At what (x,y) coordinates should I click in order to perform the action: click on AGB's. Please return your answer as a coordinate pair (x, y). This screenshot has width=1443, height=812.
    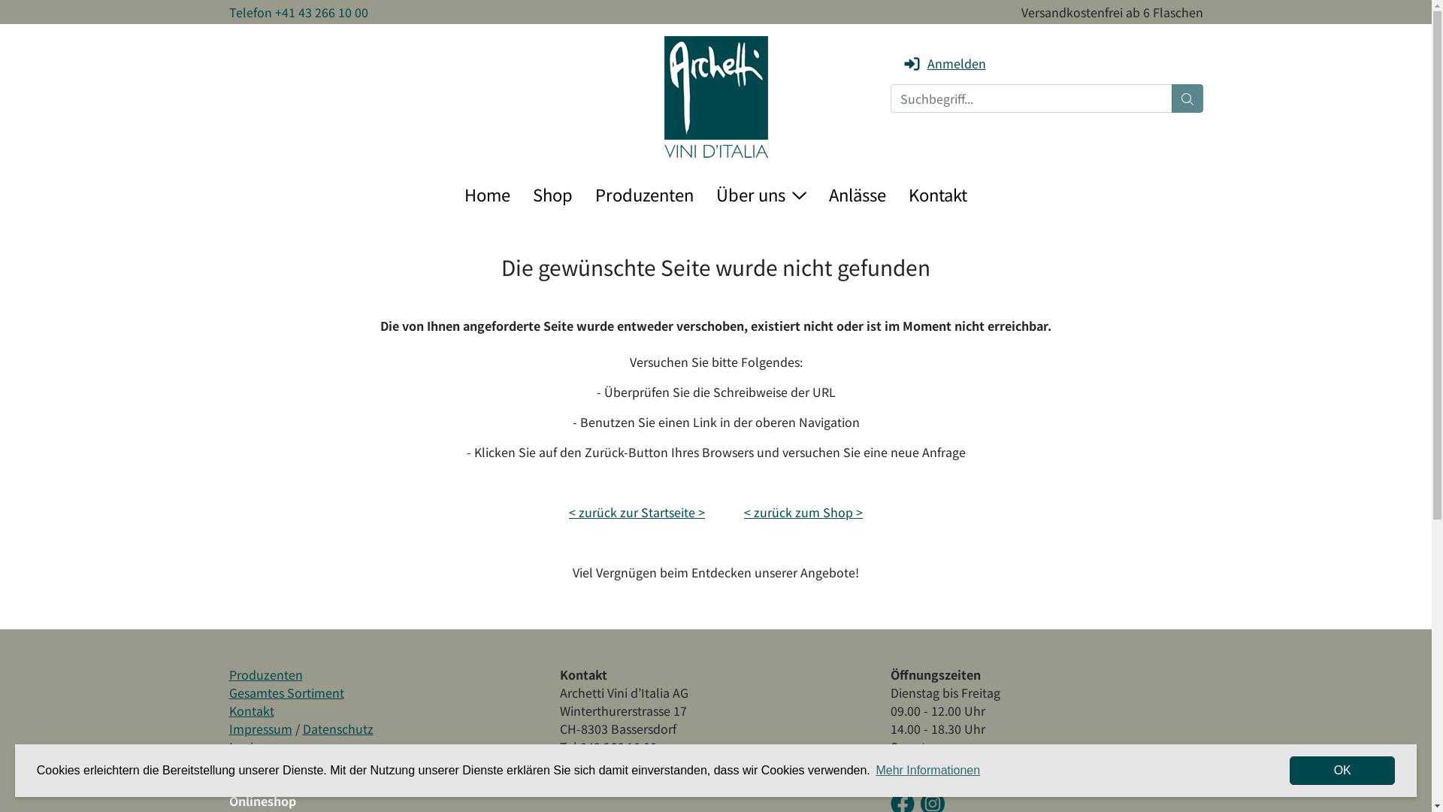
    Looking at the image, I should click on (245, 765).